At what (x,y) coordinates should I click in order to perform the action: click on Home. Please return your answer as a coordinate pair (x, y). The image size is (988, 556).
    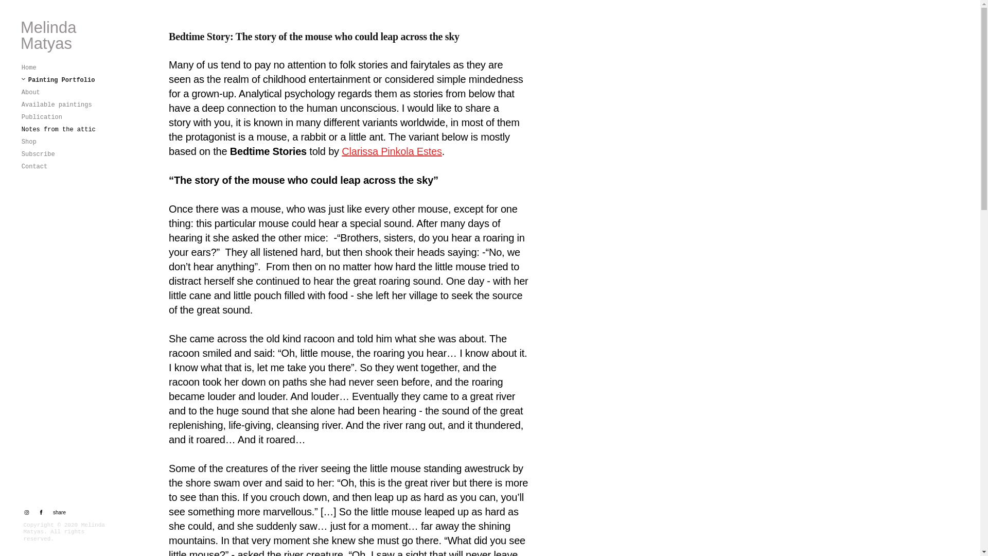
    Looking at the image, I should click on (29, 68).